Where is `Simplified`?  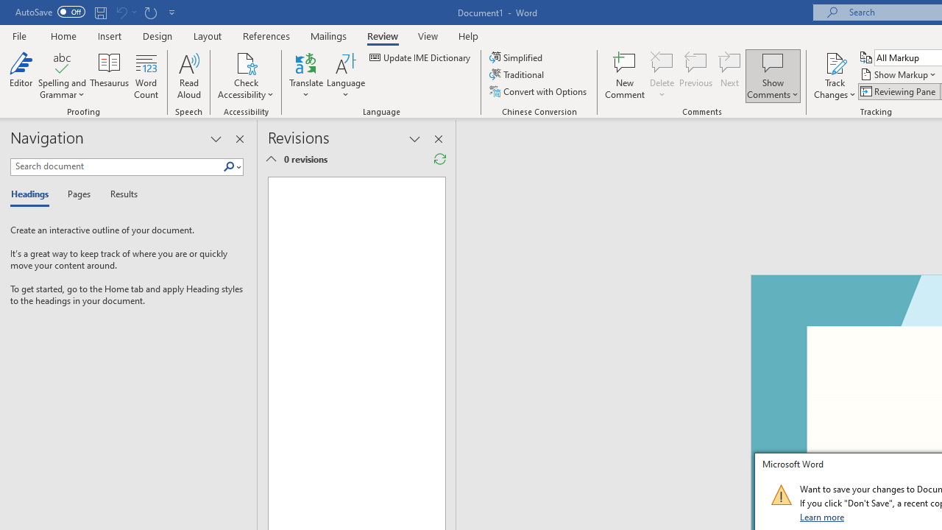
Simplified is located at coordinates (517, 57).